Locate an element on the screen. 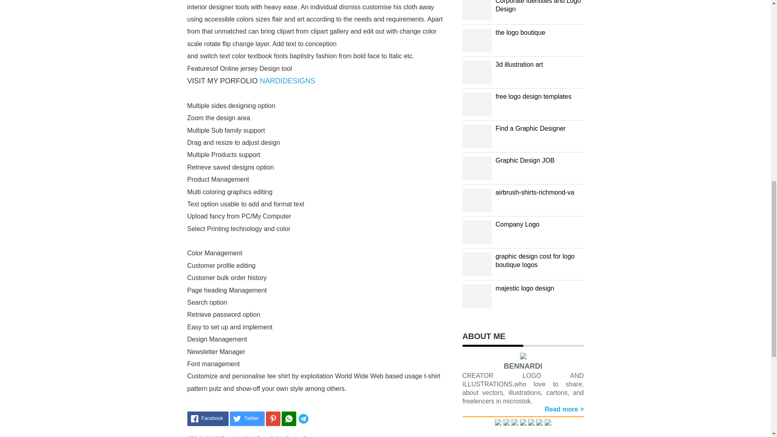 The height and width of the screenshot is (437, 777). Share to Telegram is located at coordinates (315, 419).